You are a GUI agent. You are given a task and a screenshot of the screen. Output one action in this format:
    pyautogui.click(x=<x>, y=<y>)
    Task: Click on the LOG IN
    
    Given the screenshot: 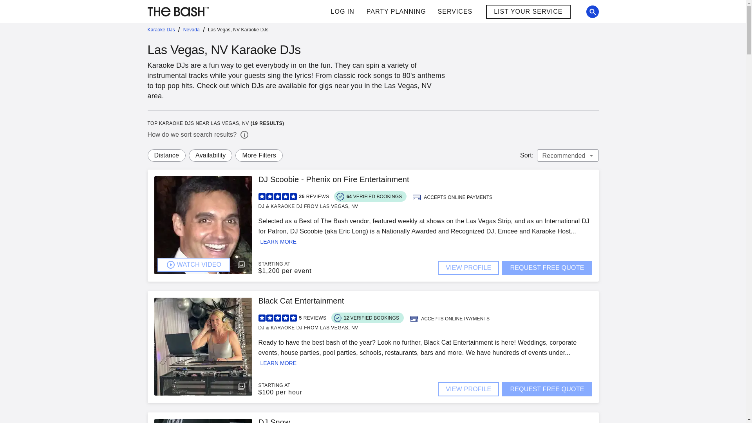 What is the action you would take?
    pyautogui.click(x=342, y=12)
    